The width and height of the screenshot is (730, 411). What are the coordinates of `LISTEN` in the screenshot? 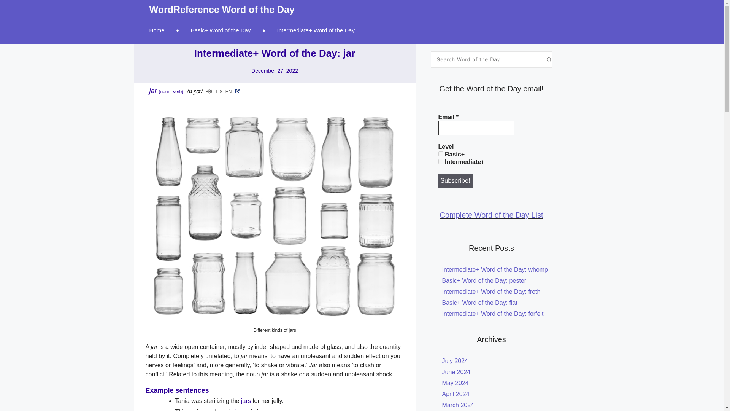 It's located at (223, 91).